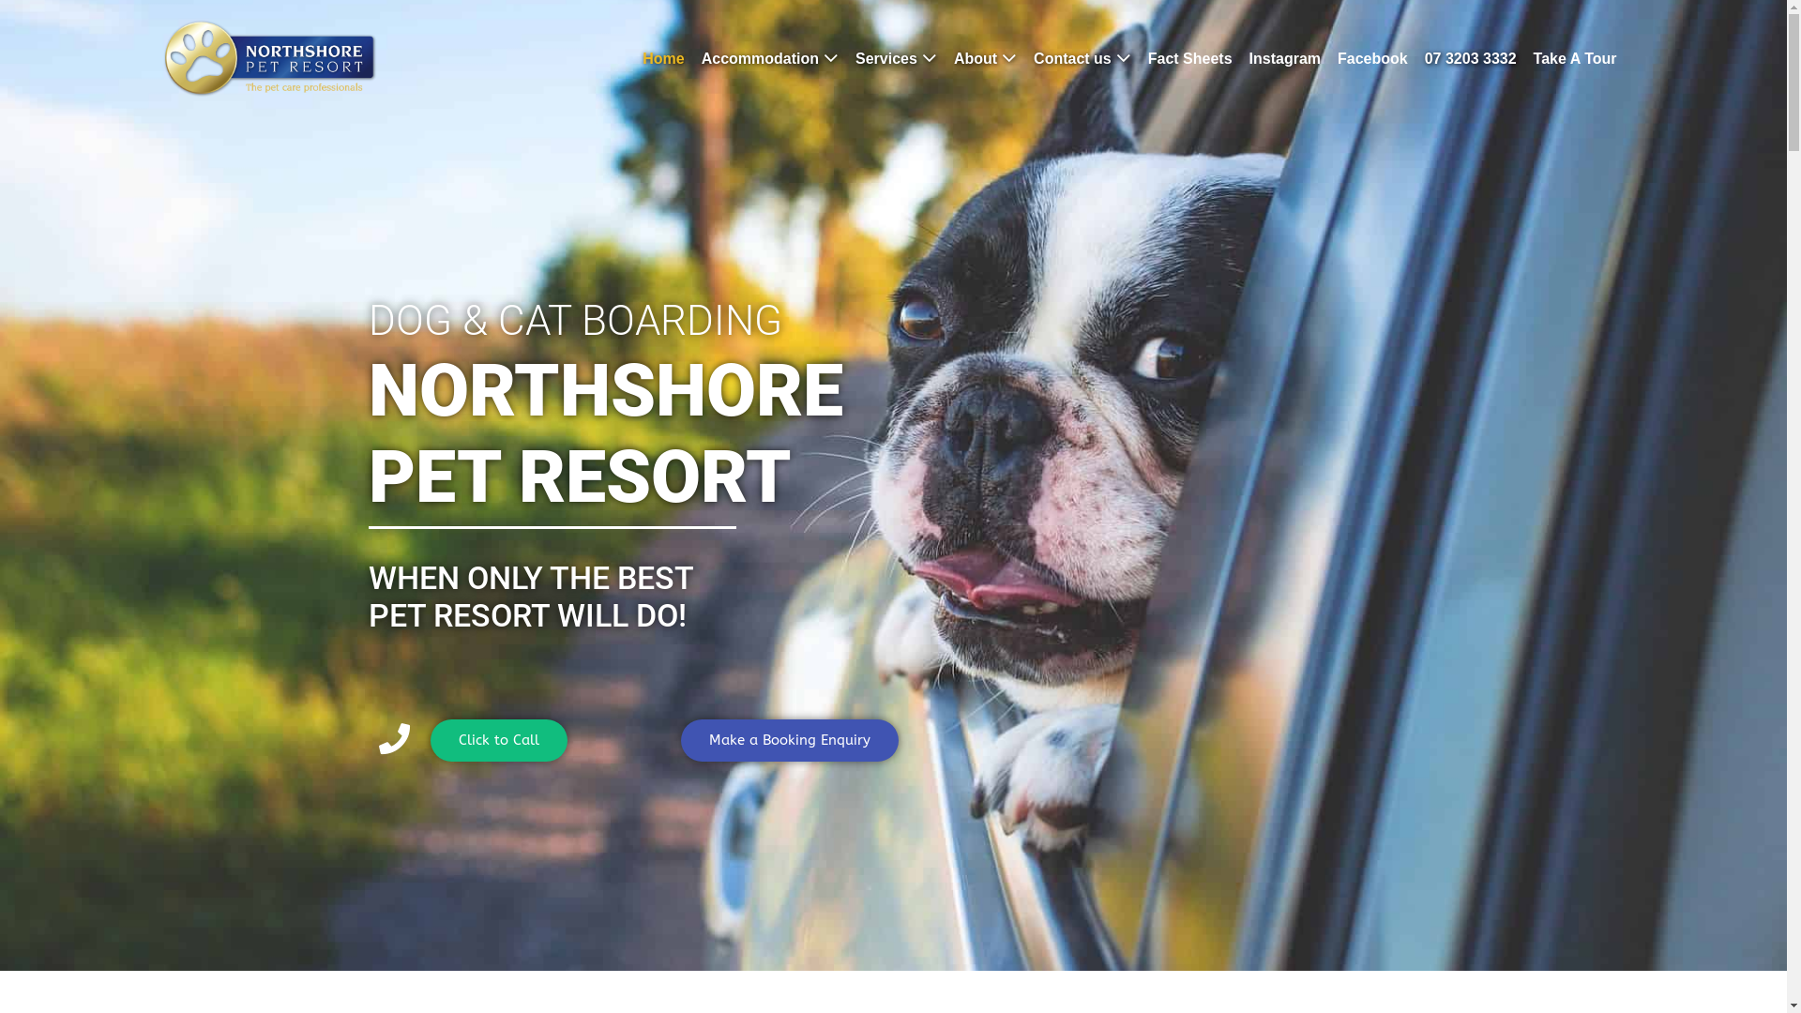  I want to click on Services, so click(897, 58).